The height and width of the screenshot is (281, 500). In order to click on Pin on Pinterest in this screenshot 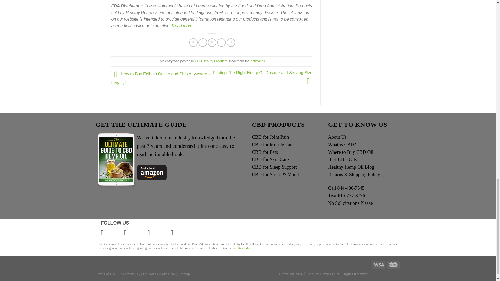, I will do `click(221, 42)`.